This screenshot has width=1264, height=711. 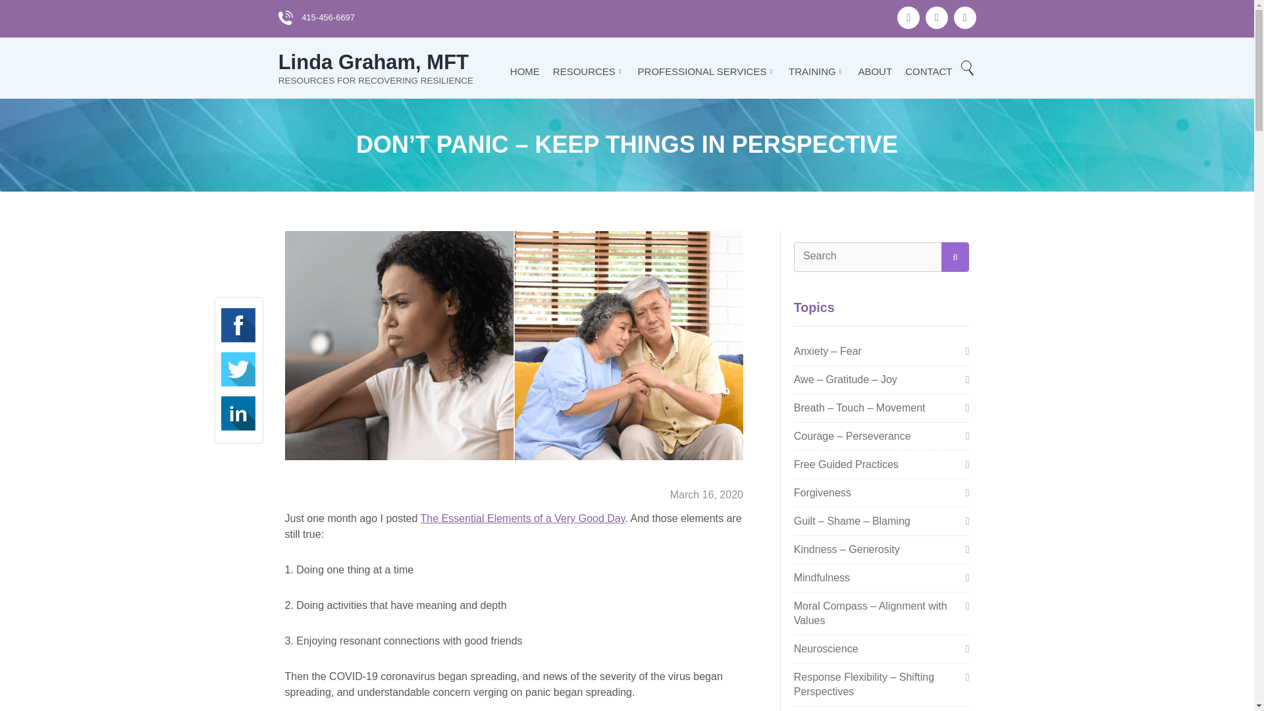 What do you see at coordinates (707, 71) in the screenshot?
I see `PROFESSIONAL SERVICES` at bounding box center [707, 71].